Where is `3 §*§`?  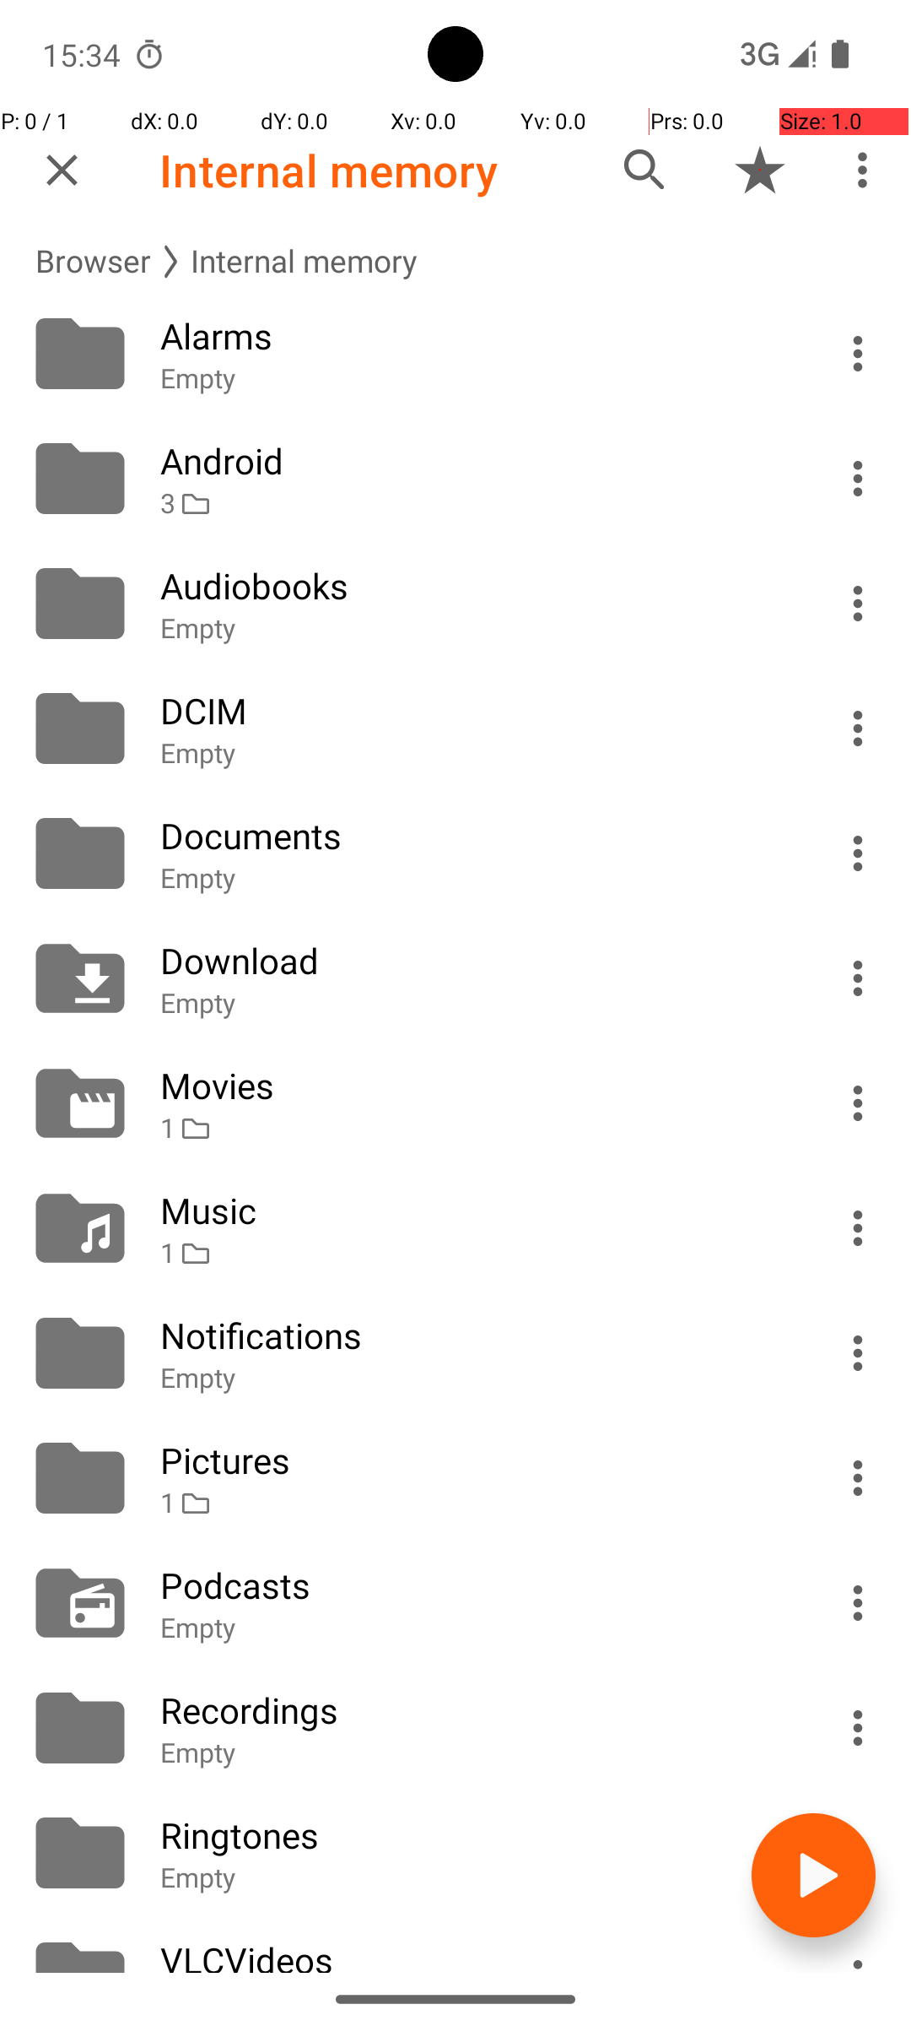
3 §*§ is located at coordinates (474, 503).